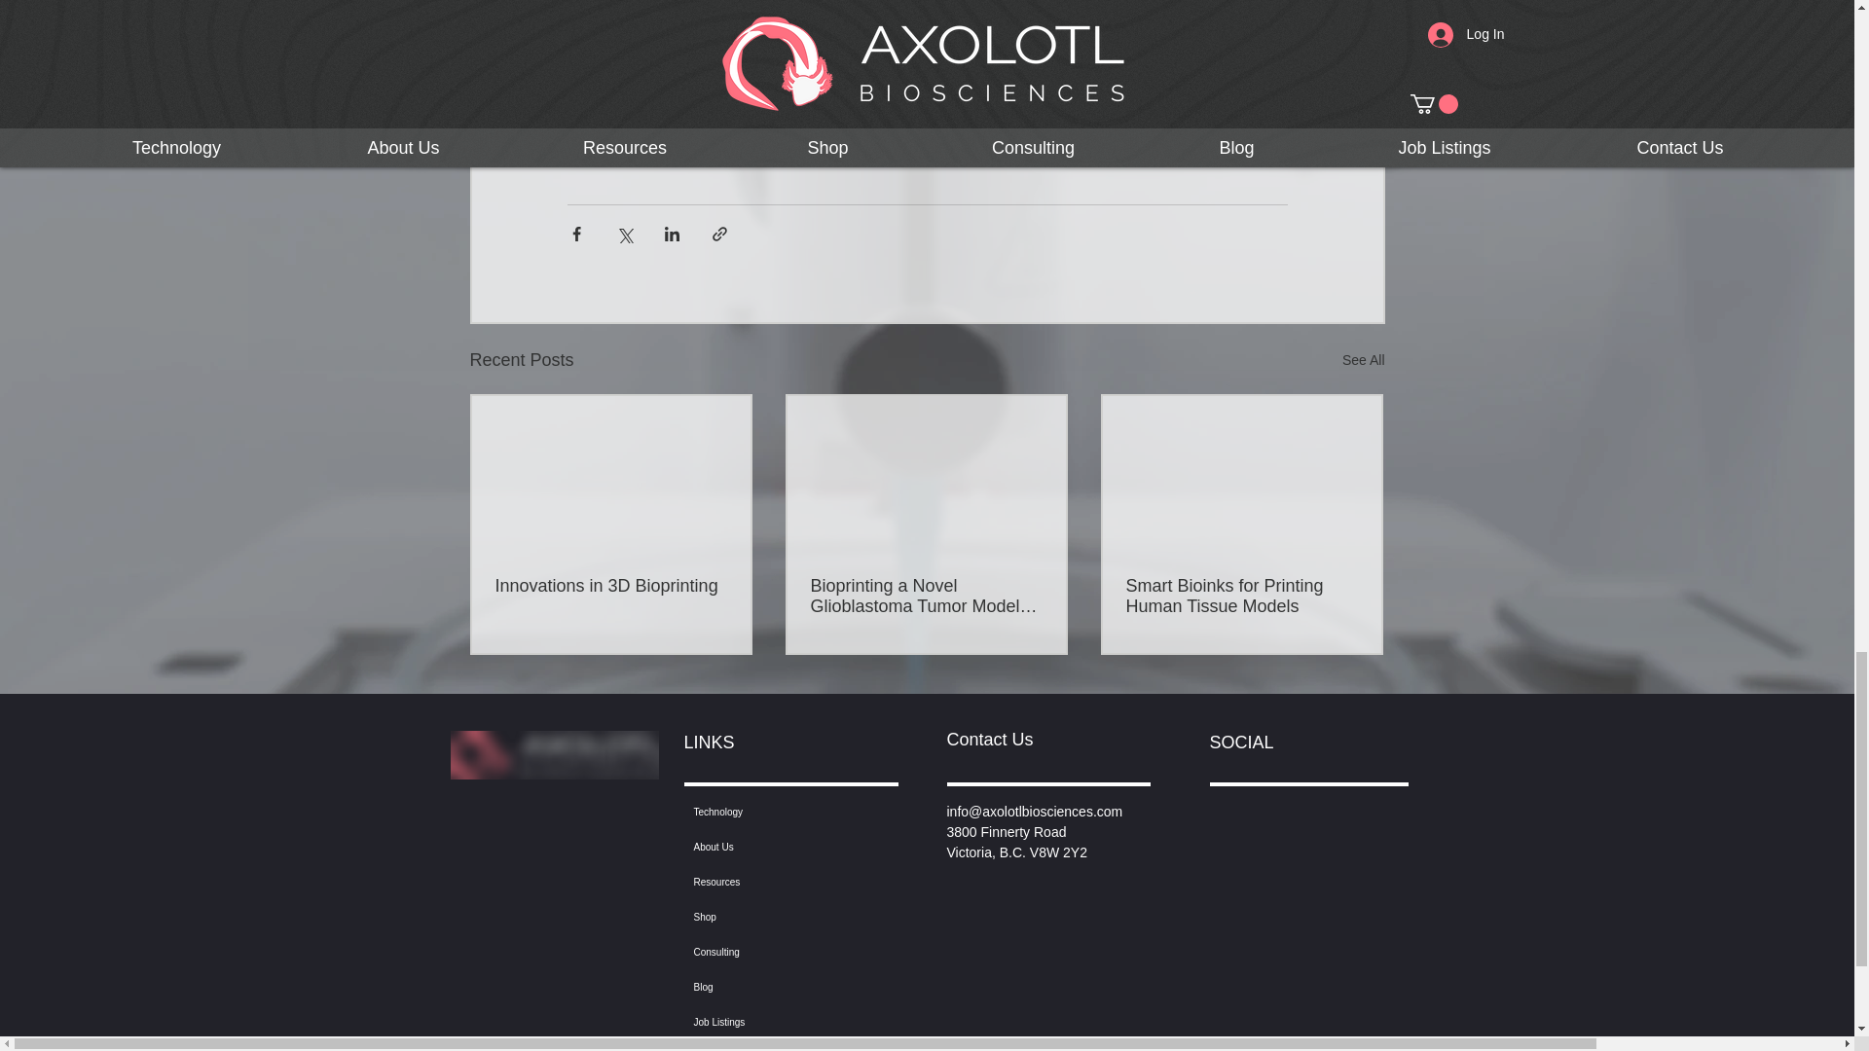  What do you see at coordinates (785, 812) in the screenshot?
I see `Technology` at bounding box center [785, 812].